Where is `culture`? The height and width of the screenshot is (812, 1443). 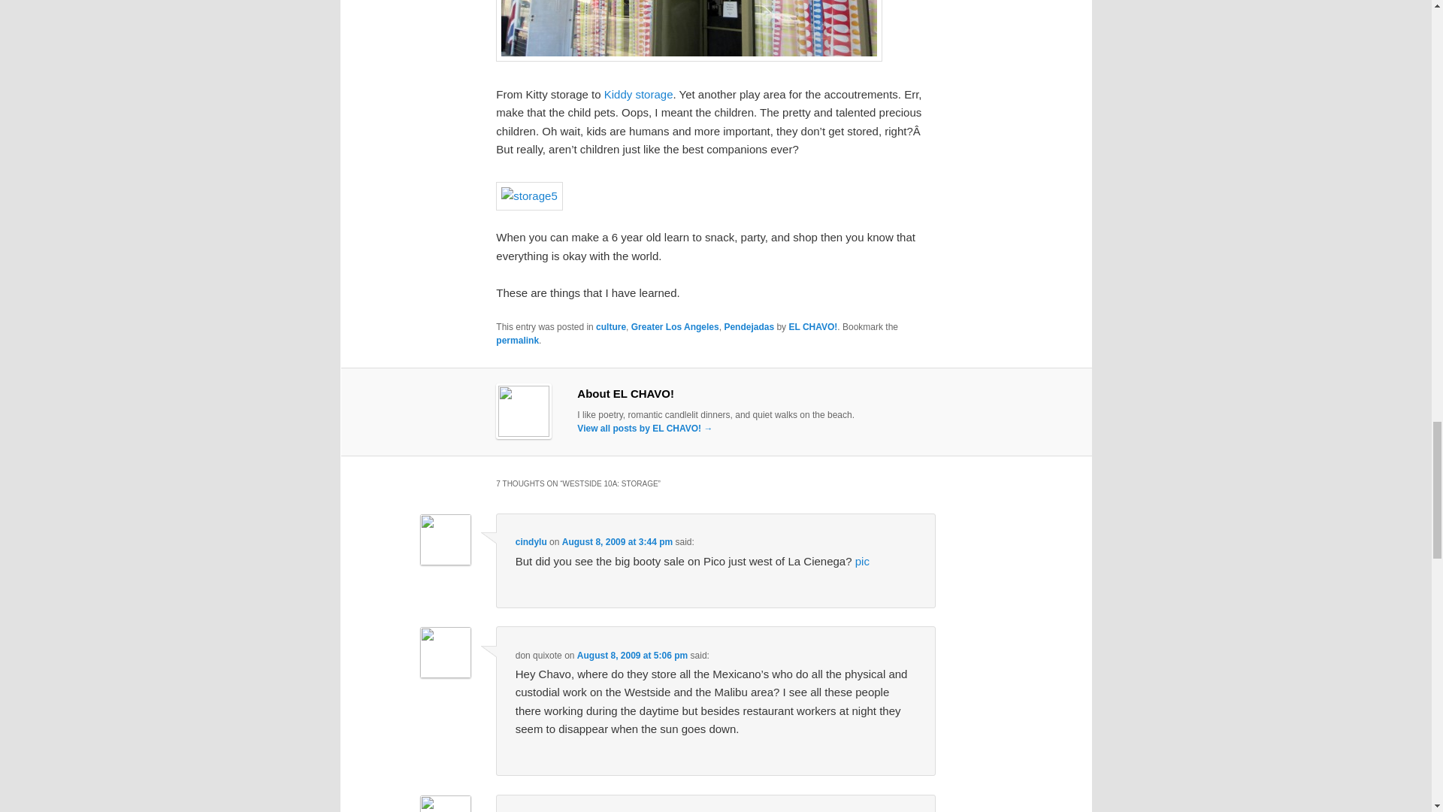
culture is located at coordinates (610, 326).